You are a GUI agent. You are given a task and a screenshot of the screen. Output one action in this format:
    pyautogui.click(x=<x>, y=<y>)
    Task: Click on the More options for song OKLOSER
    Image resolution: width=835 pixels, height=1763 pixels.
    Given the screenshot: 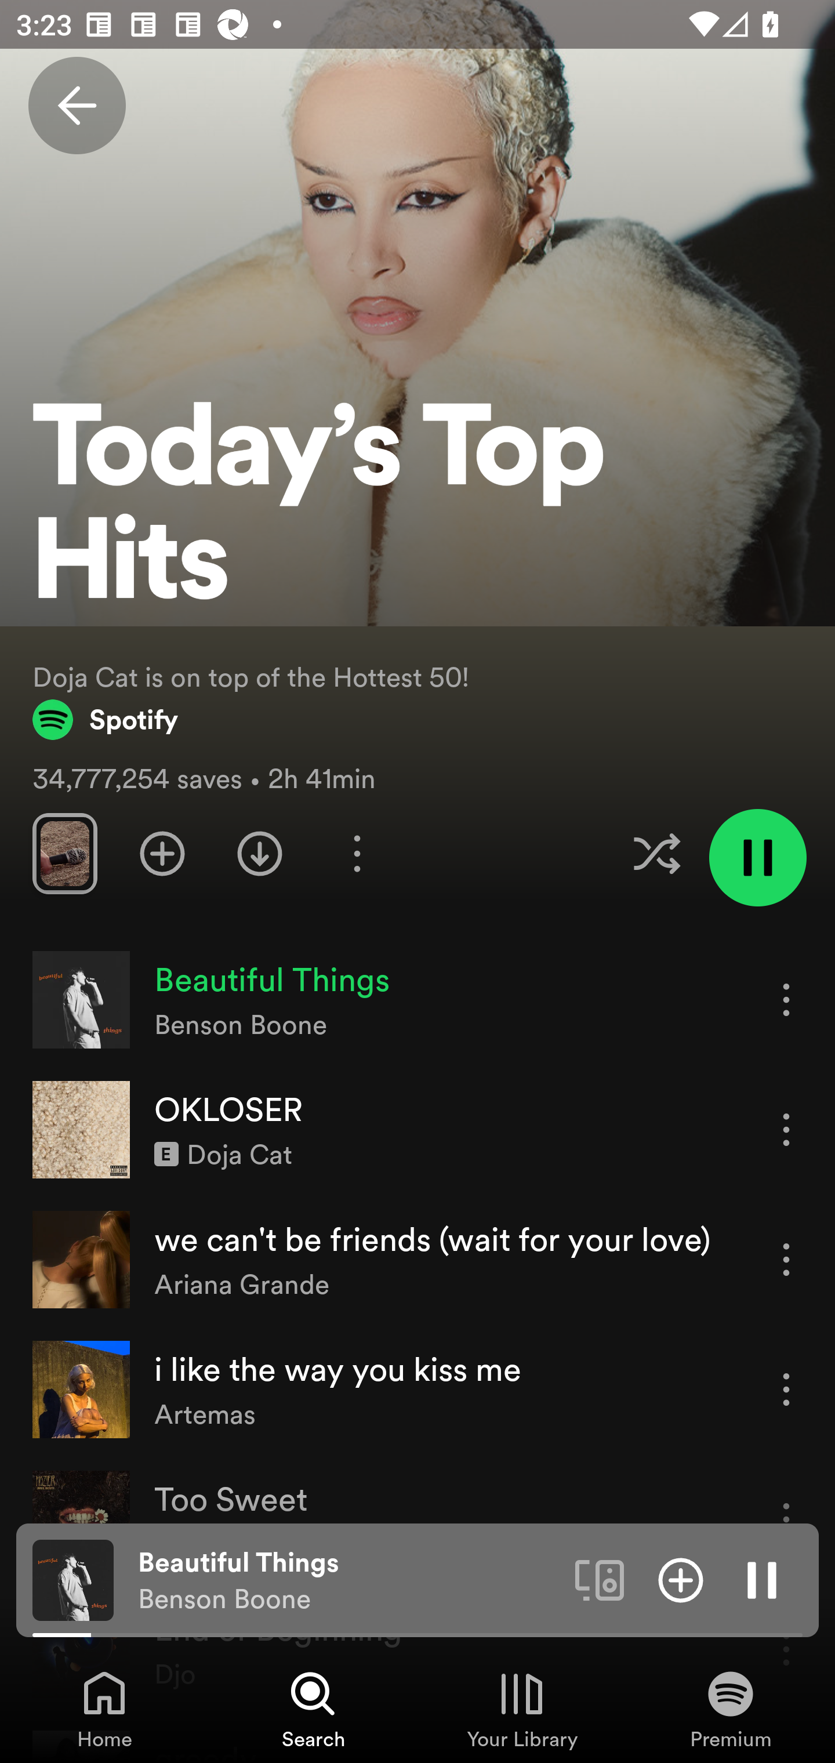 What is the action you would take?
    pyautogui.click(x=786, y=1129)
    